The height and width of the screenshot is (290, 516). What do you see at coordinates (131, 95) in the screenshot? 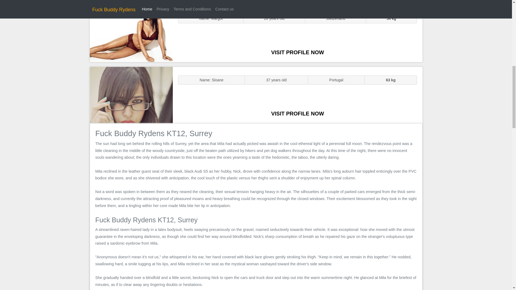
I see `Massage` at bounding box center [131, 95].